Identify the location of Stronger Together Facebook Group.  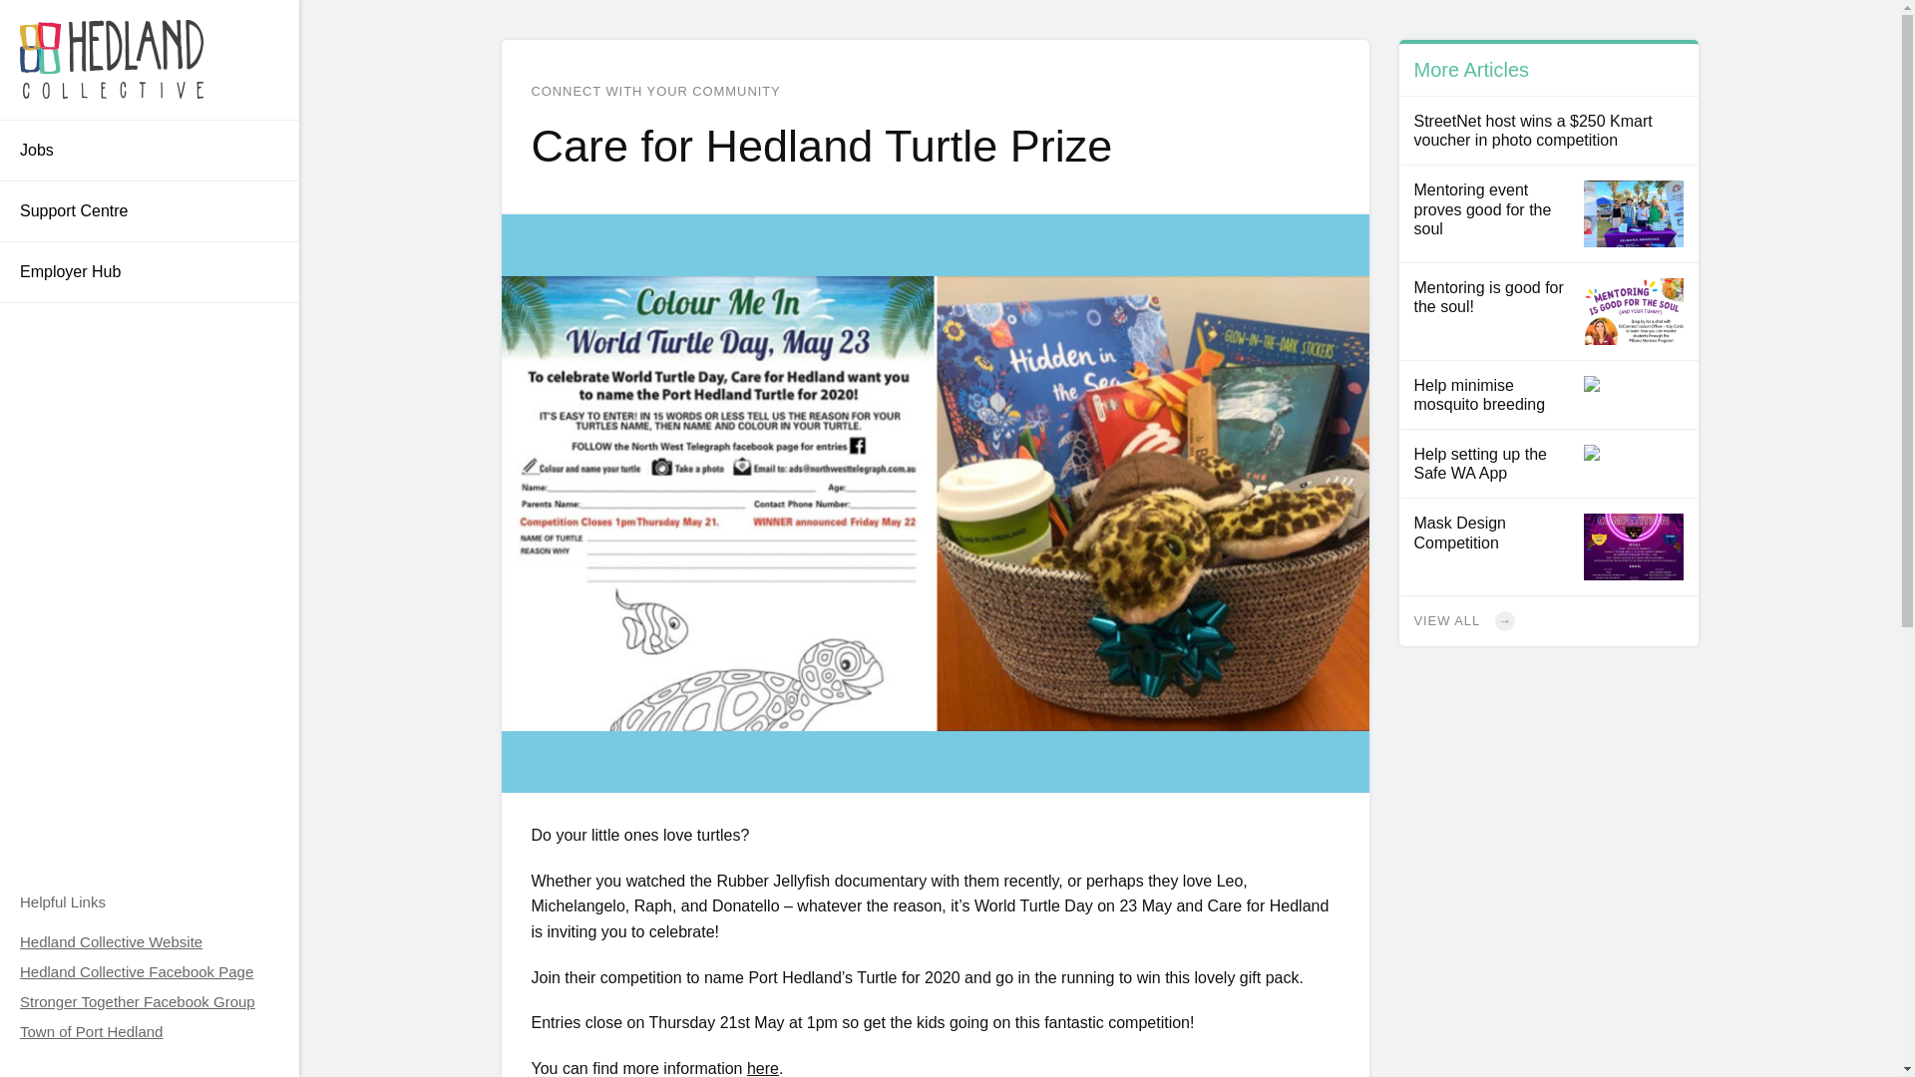
(137, 1016).